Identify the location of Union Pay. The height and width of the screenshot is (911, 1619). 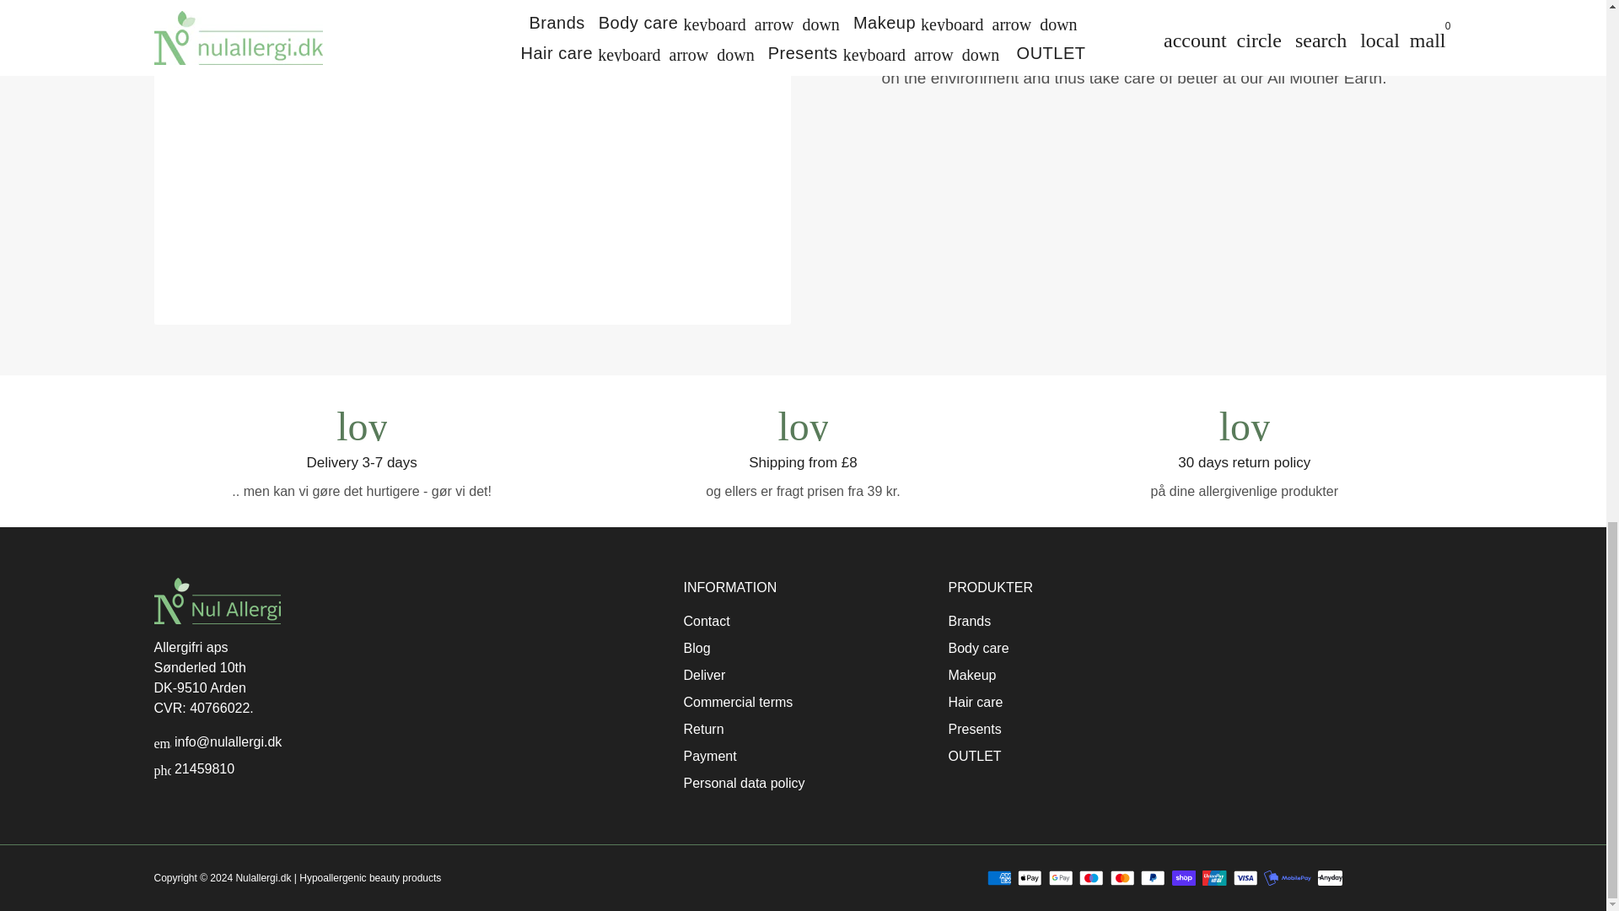
(1214, 877).